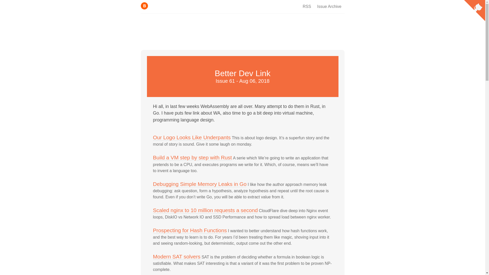 The width and height of the screenshot is (489, 275). Describe the element at coordinates (189, 230) in the screenshot. I see `Prospecting for Hash Functions` at that location.